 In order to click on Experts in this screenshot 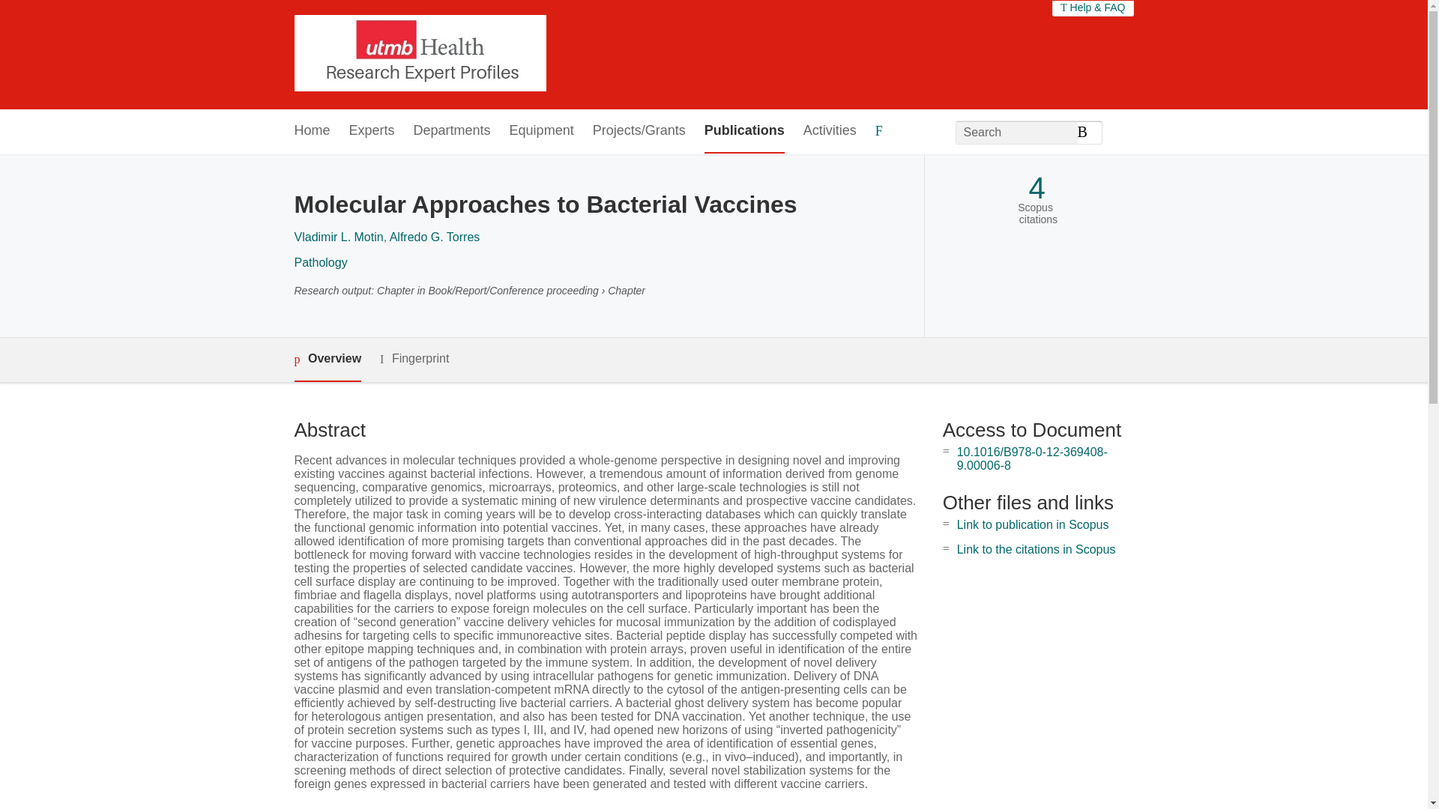, I will do `click(372, 131)`.